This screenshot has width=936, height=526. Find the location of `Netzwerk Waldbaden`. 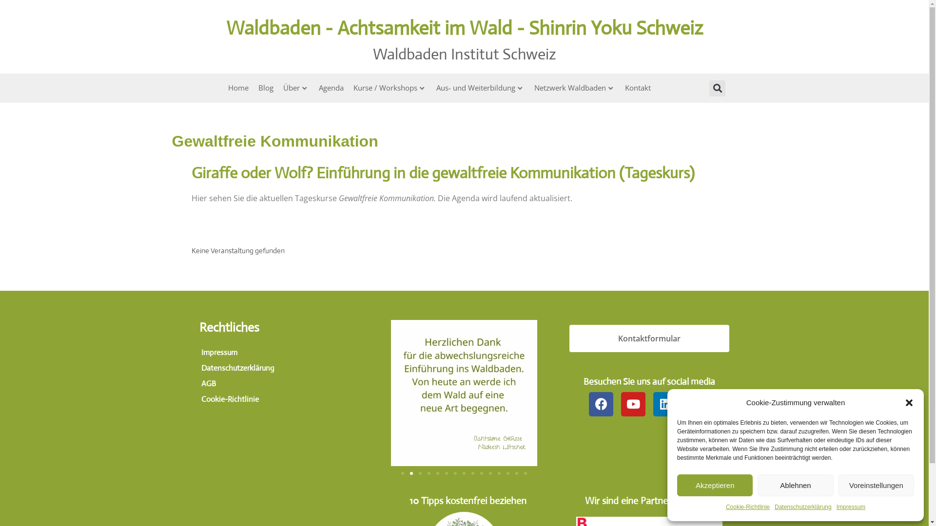

Netzwerk Waldbaden is located at coordinates (575, 88).